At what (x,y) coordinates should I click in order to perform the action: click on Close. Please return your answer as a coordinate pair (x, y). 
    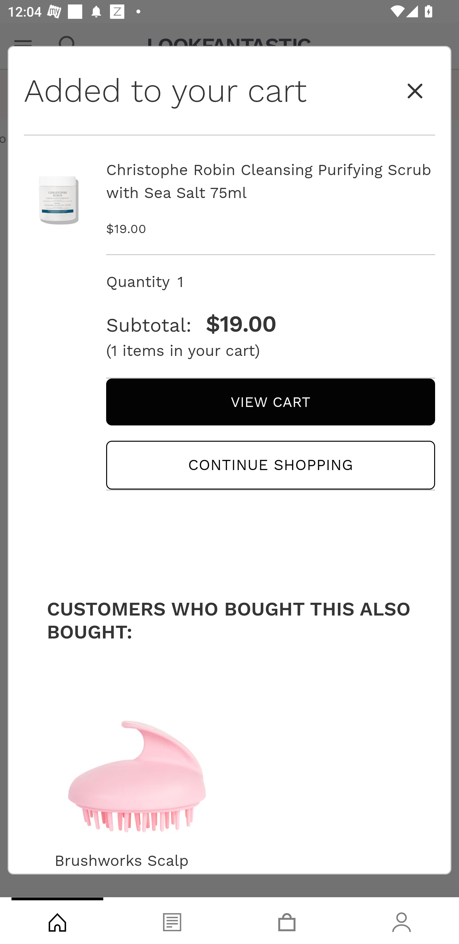
    Looking at the image, I should click on (415, 91).